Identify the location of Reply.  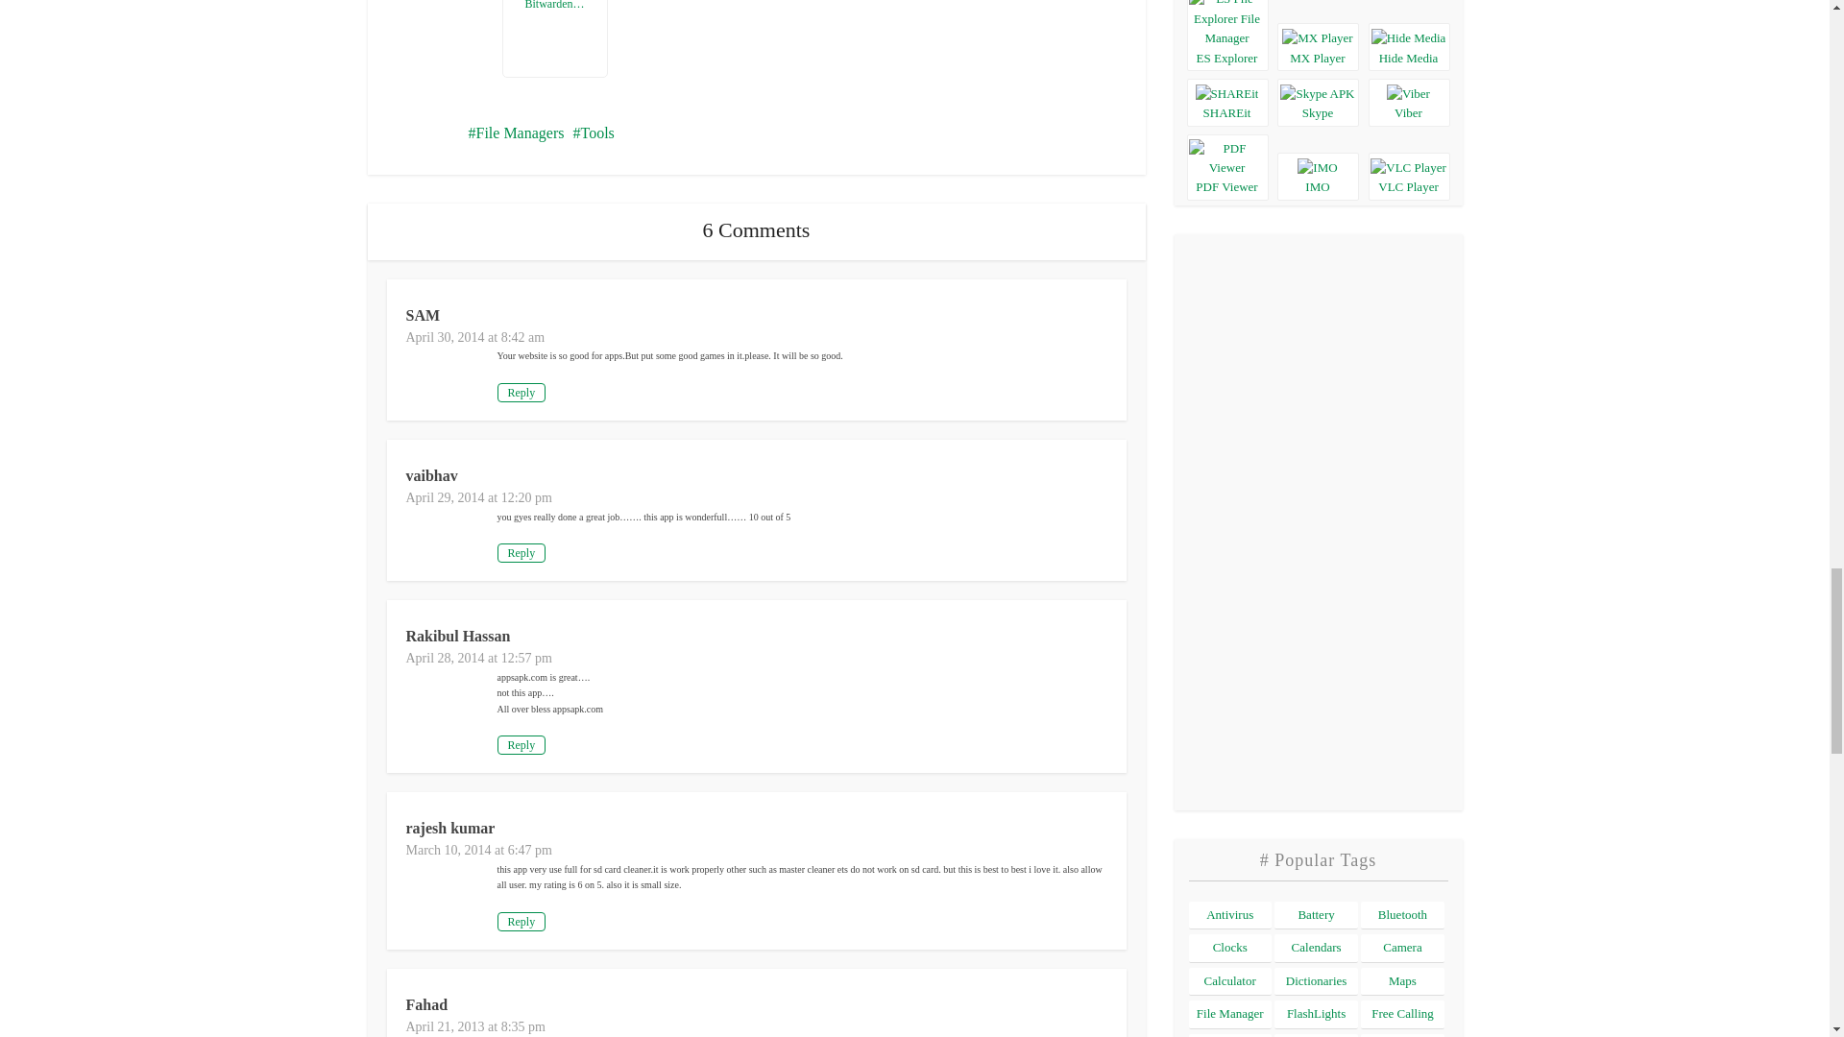
(522, 553).